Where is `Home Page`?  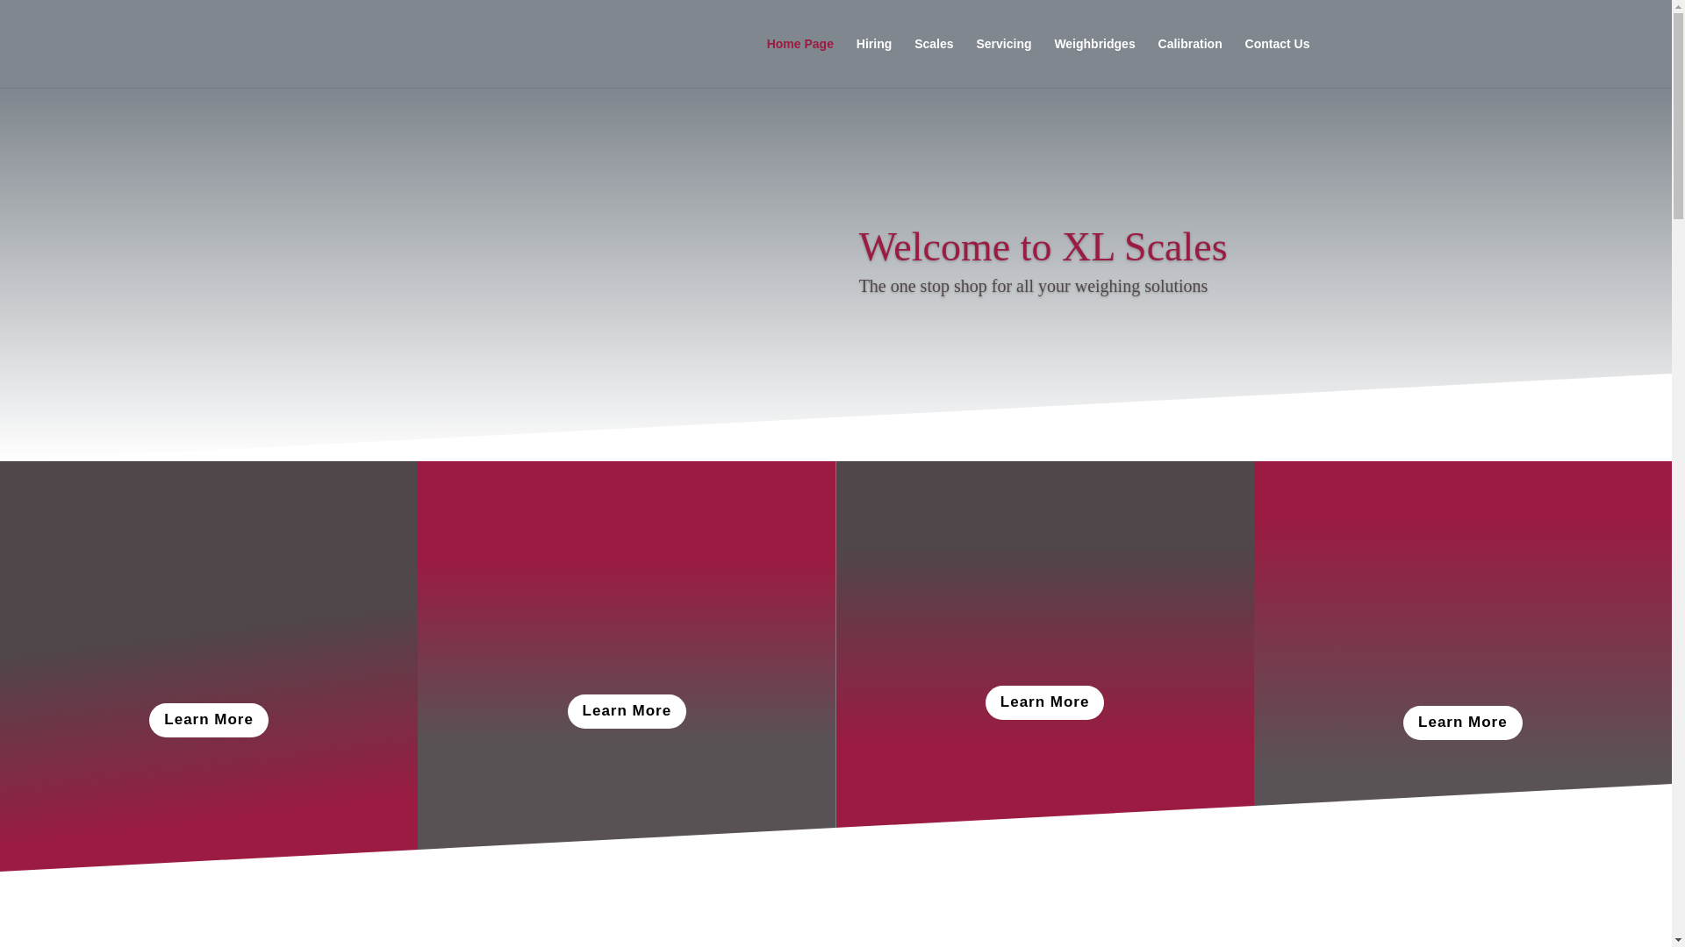 Home Page is located at coordinates (800, 63).